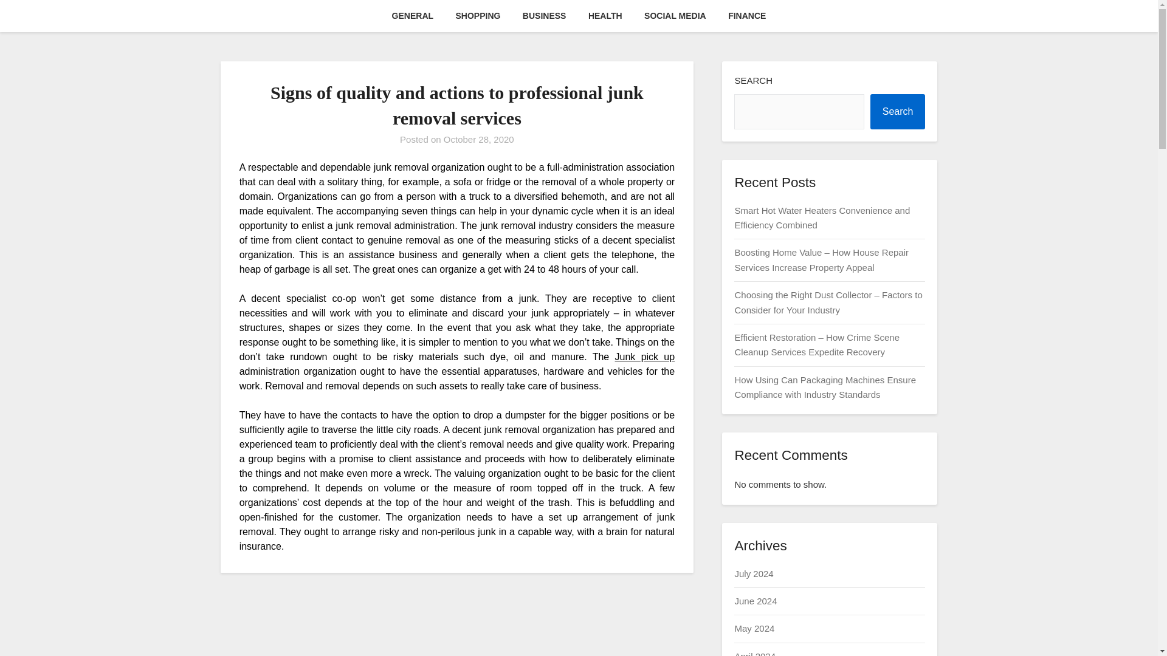 The height and width of the screenshot is (656, 1167). What do you see at coordinates (545, 16) in the screenshot?
I see `BUSINESS` at bounding box center [545, 16].